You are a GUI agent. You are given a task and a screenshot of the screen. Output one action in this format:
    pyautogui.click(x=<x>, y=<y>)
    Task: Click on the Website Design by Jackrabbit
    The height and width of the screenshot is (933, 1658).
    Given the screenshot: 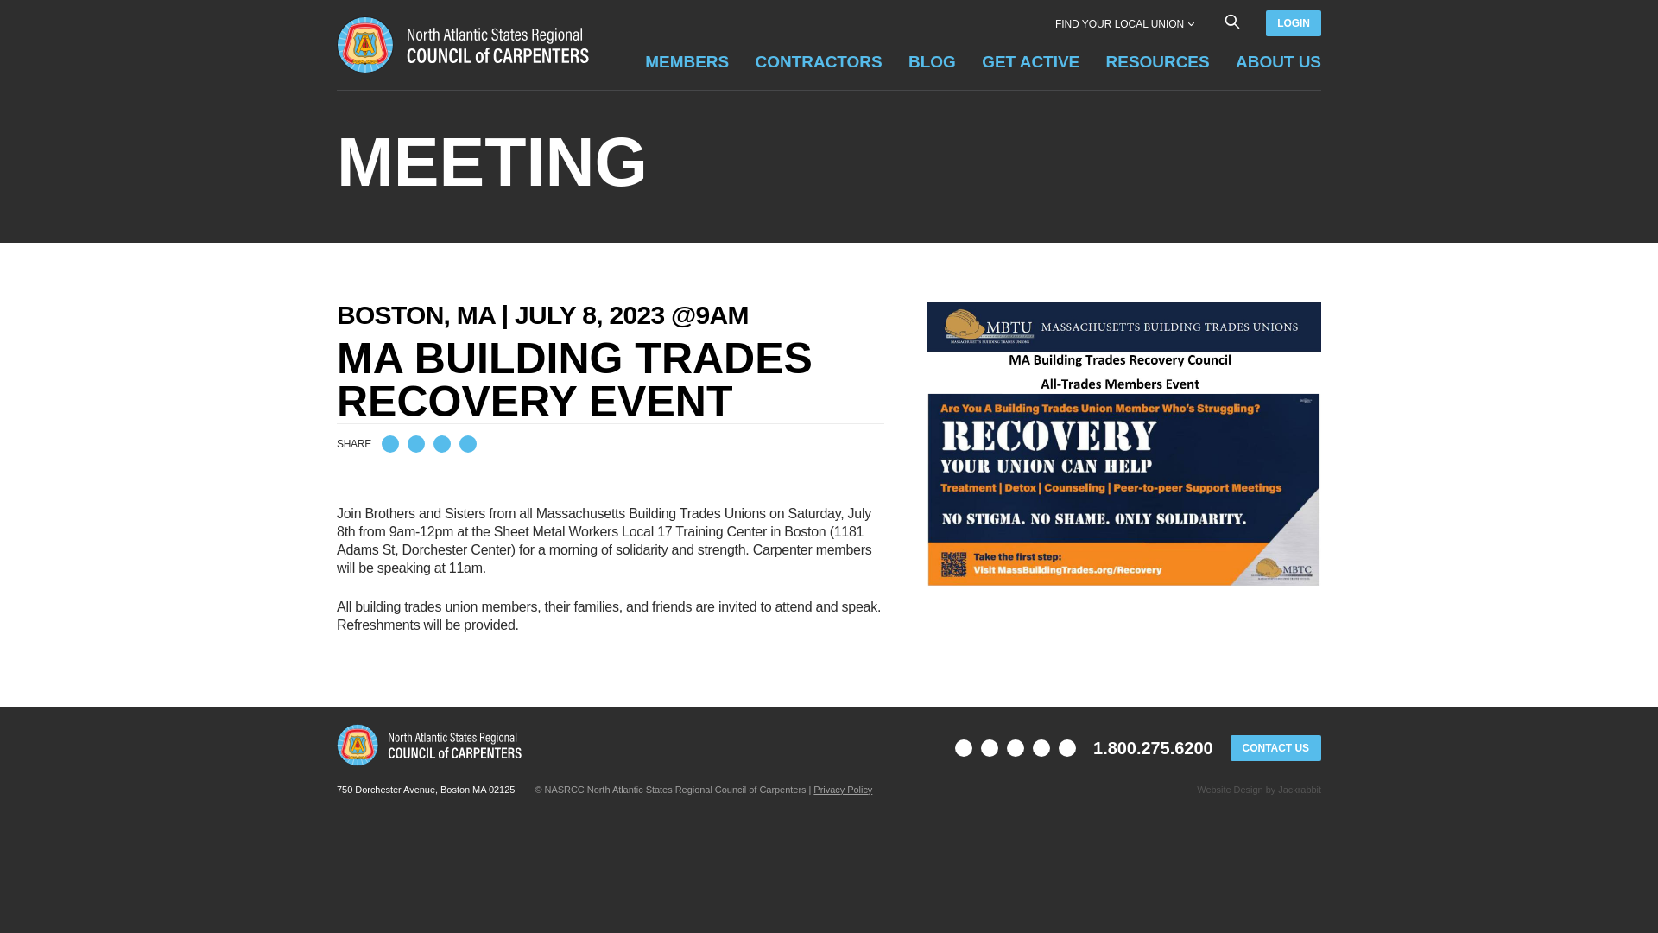 What is the action you would take?
    pyautogui.click(x=1230, y=790)
    